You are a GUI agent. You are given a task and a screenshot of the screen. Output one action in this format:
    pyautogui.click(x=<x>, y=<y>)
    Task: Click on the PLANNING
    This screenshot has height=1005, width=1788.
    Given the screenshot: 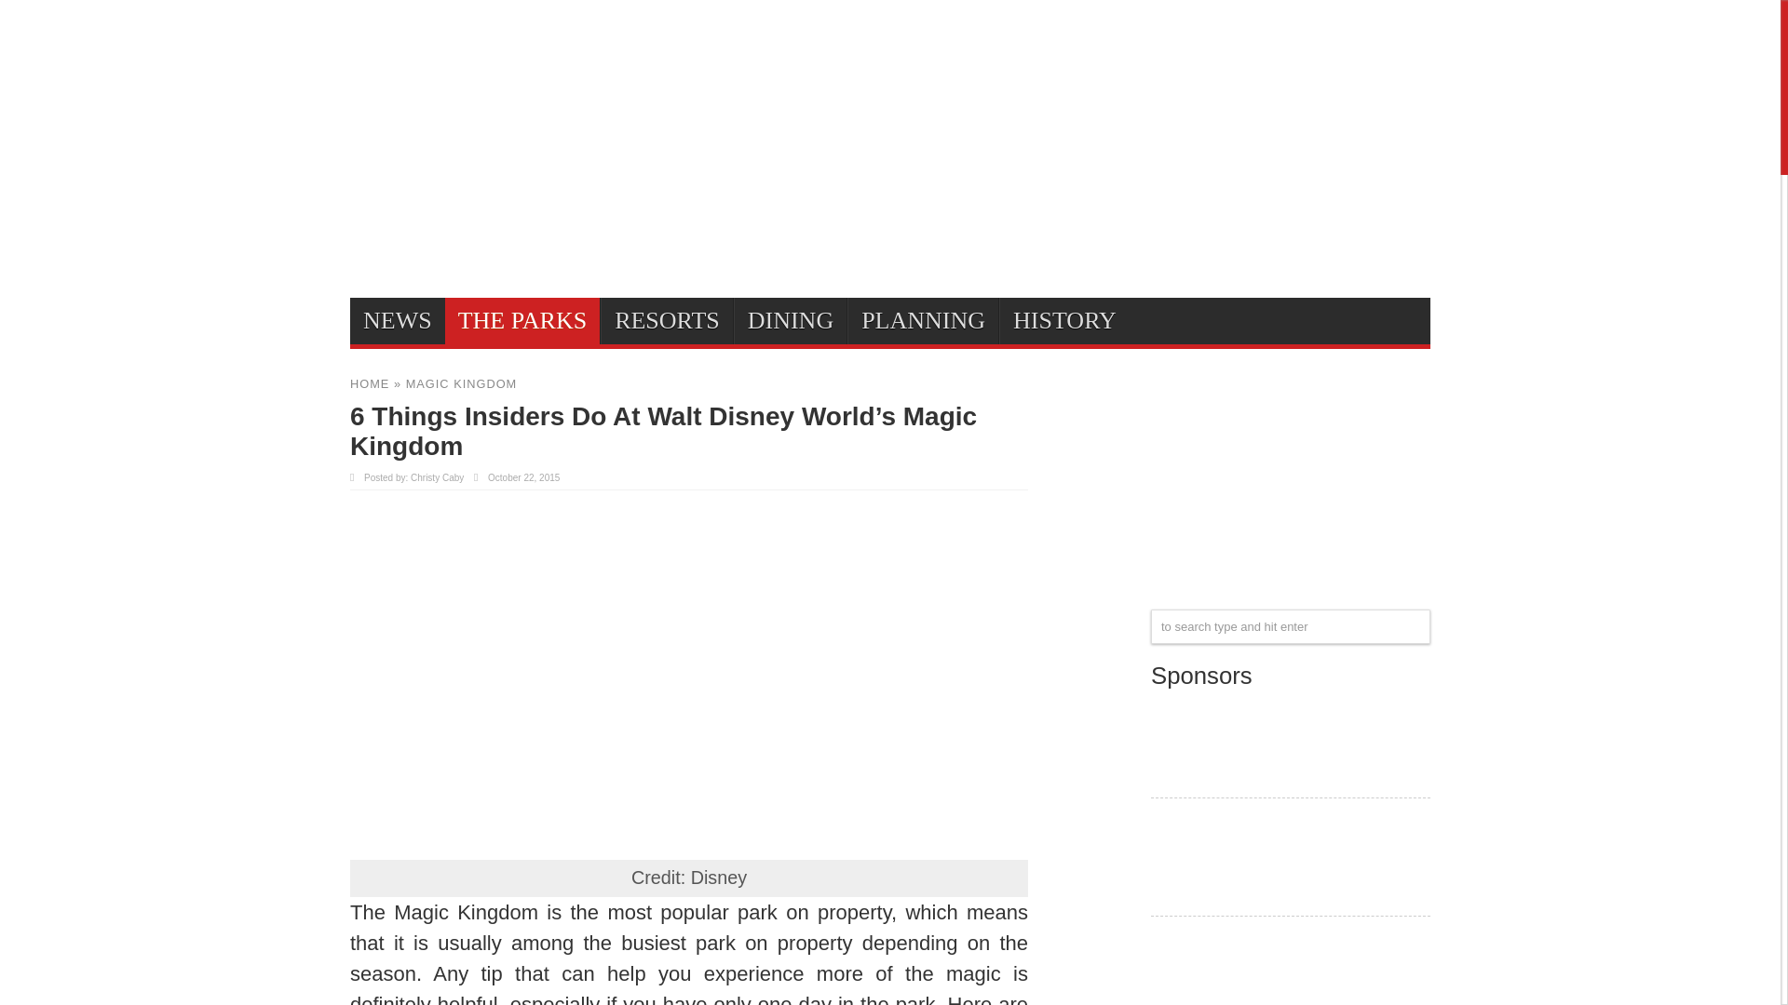 What is the action you would take?
    pyautogui.click(x=922, y=320)
    